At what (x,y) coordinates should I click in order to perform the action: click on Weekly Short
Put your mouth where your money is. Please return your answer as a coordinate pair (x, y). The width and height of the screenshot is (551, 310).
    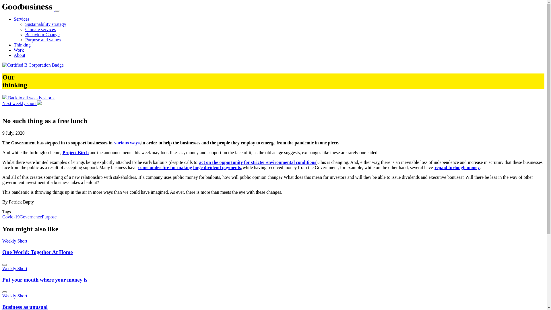
    Looking at the image, I should click on (273, 280).